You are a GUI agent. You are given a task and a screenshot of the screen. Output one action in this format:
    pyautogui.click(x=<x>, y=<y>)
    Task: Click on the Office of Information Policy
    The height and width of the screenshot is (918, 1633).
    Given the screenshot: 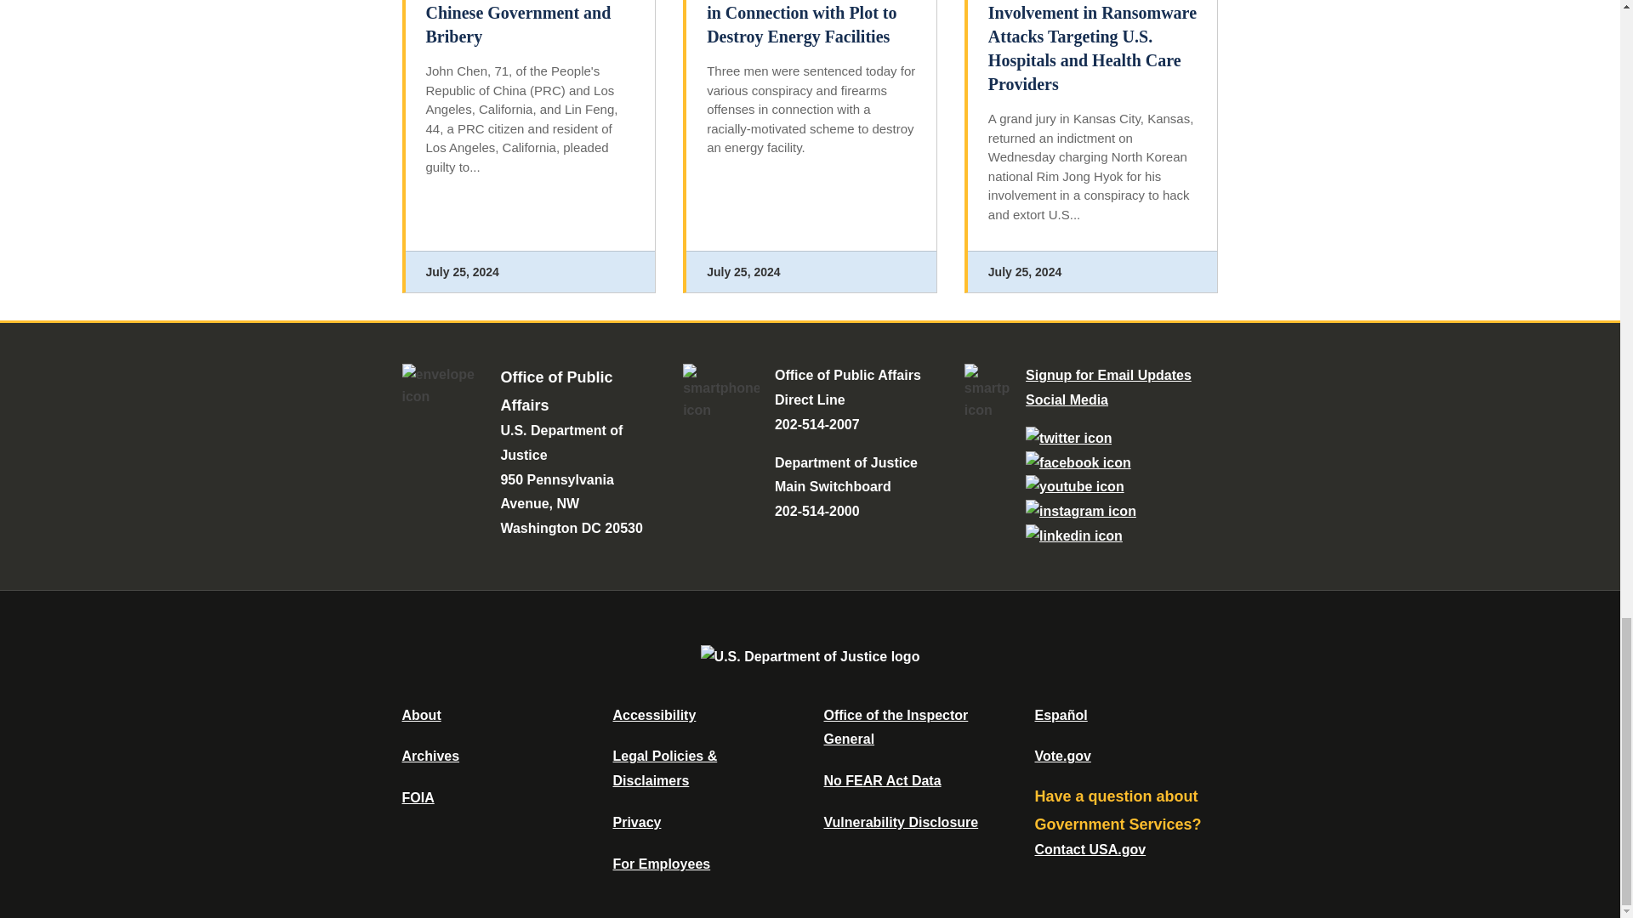 What is the action you would take?
    pyautogui.click(x=418, y=797)
    